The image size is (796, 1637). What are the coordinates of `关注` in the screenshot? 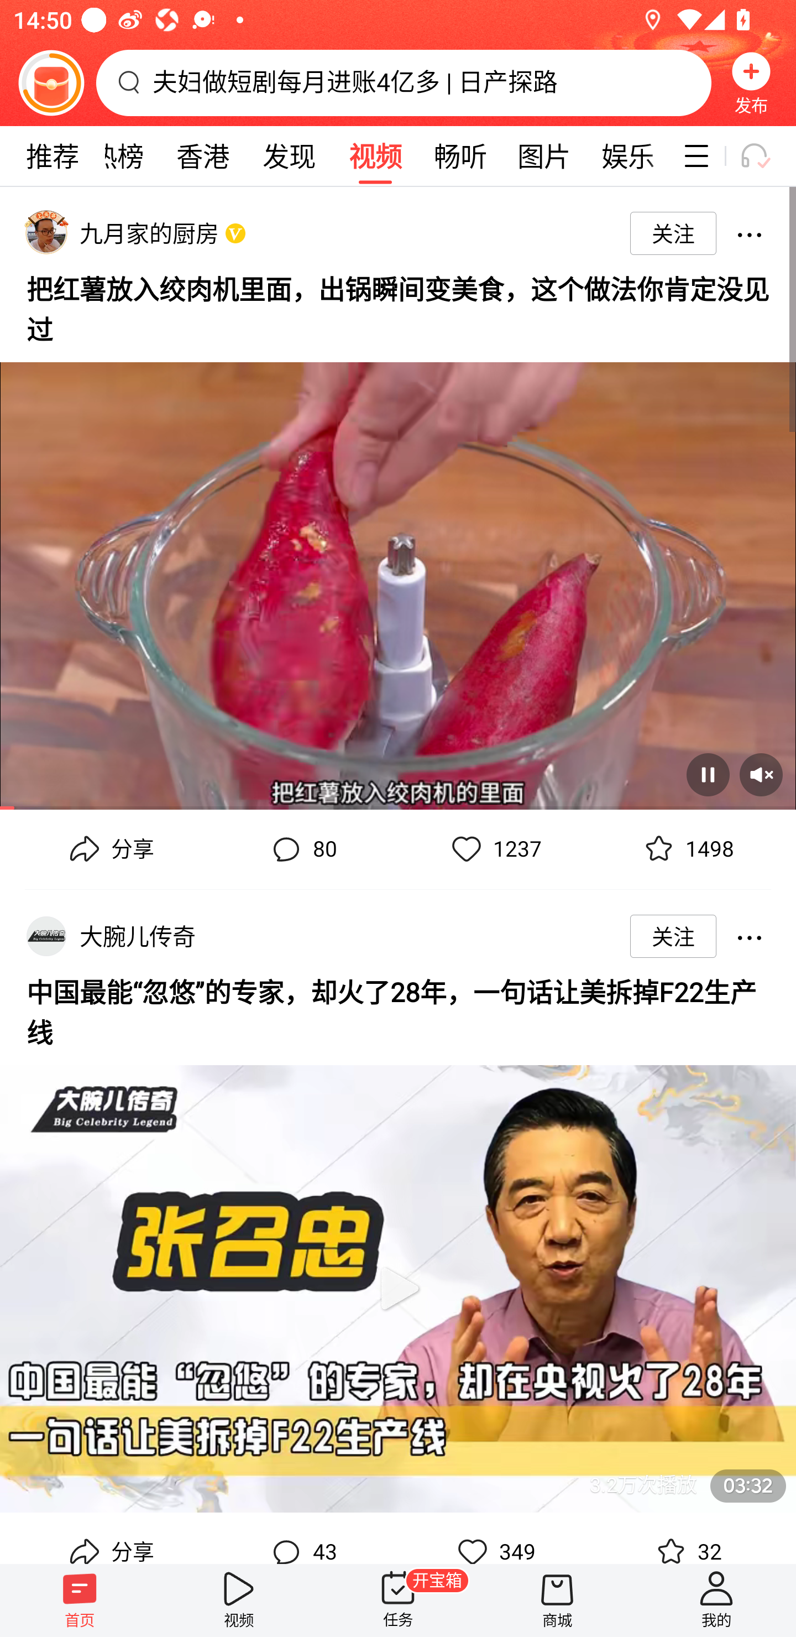 It's located at (673, 233).